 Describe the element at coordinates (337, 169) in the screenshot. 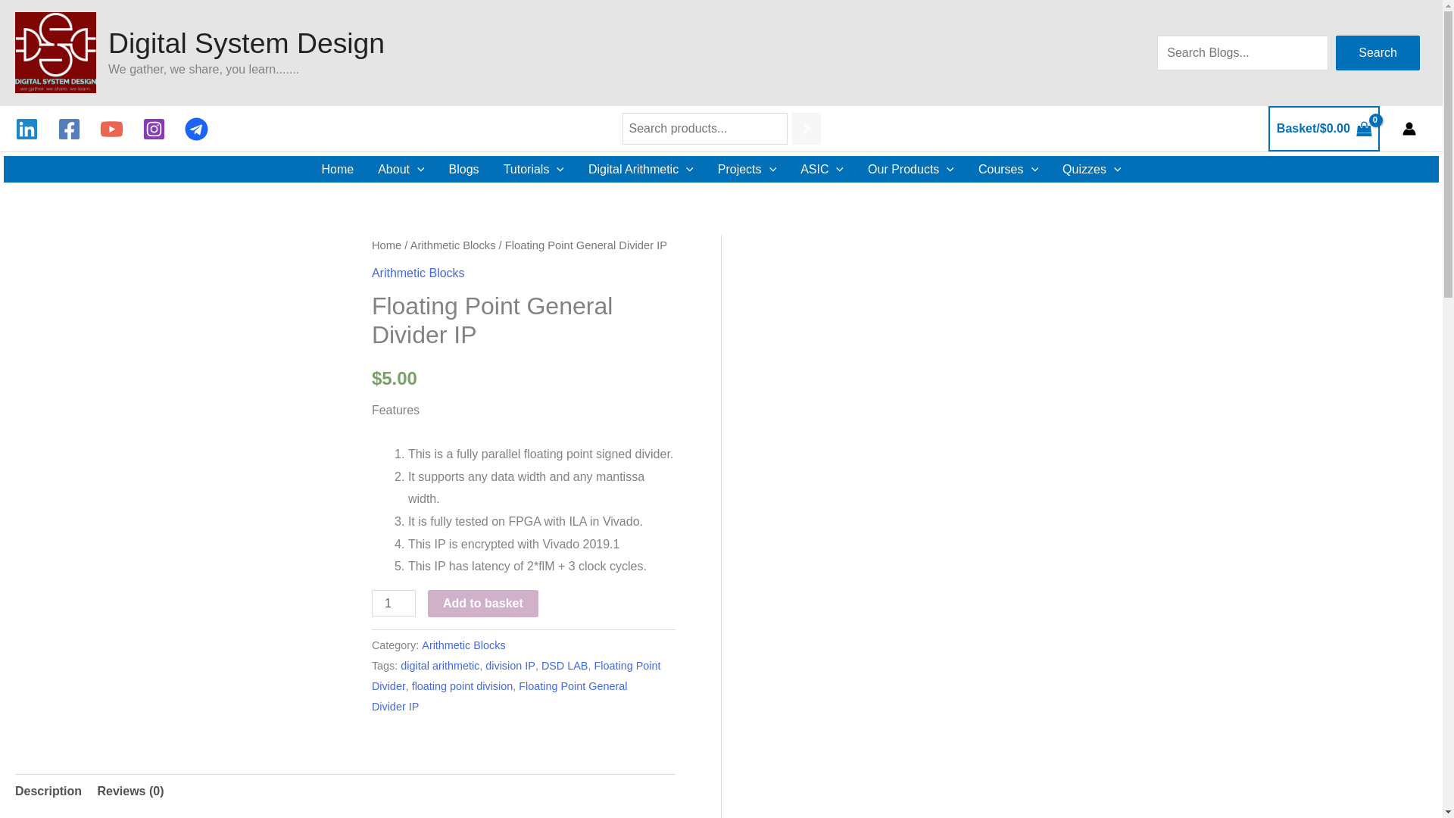

I see `Home` at that location.